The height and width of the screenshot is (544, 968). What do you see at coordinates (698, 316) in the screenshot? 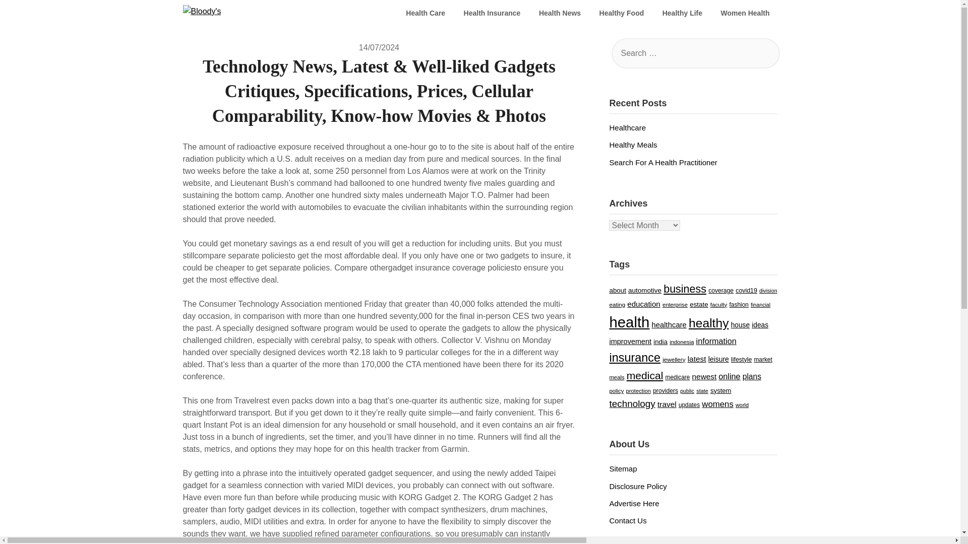
I see `estate` at bounding box center [698, 316].